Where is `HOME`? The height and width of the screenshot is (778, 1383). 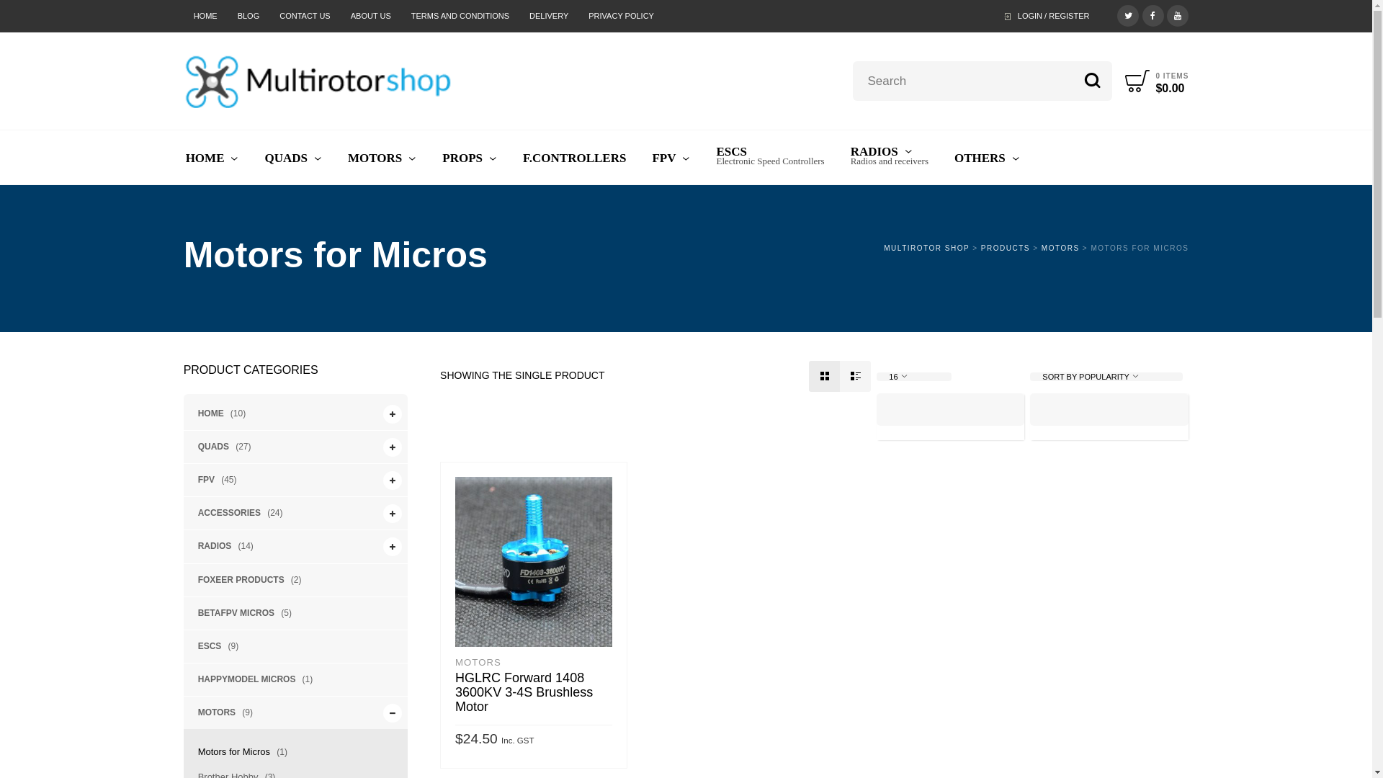 HOME is located at coordinates (206, 413).